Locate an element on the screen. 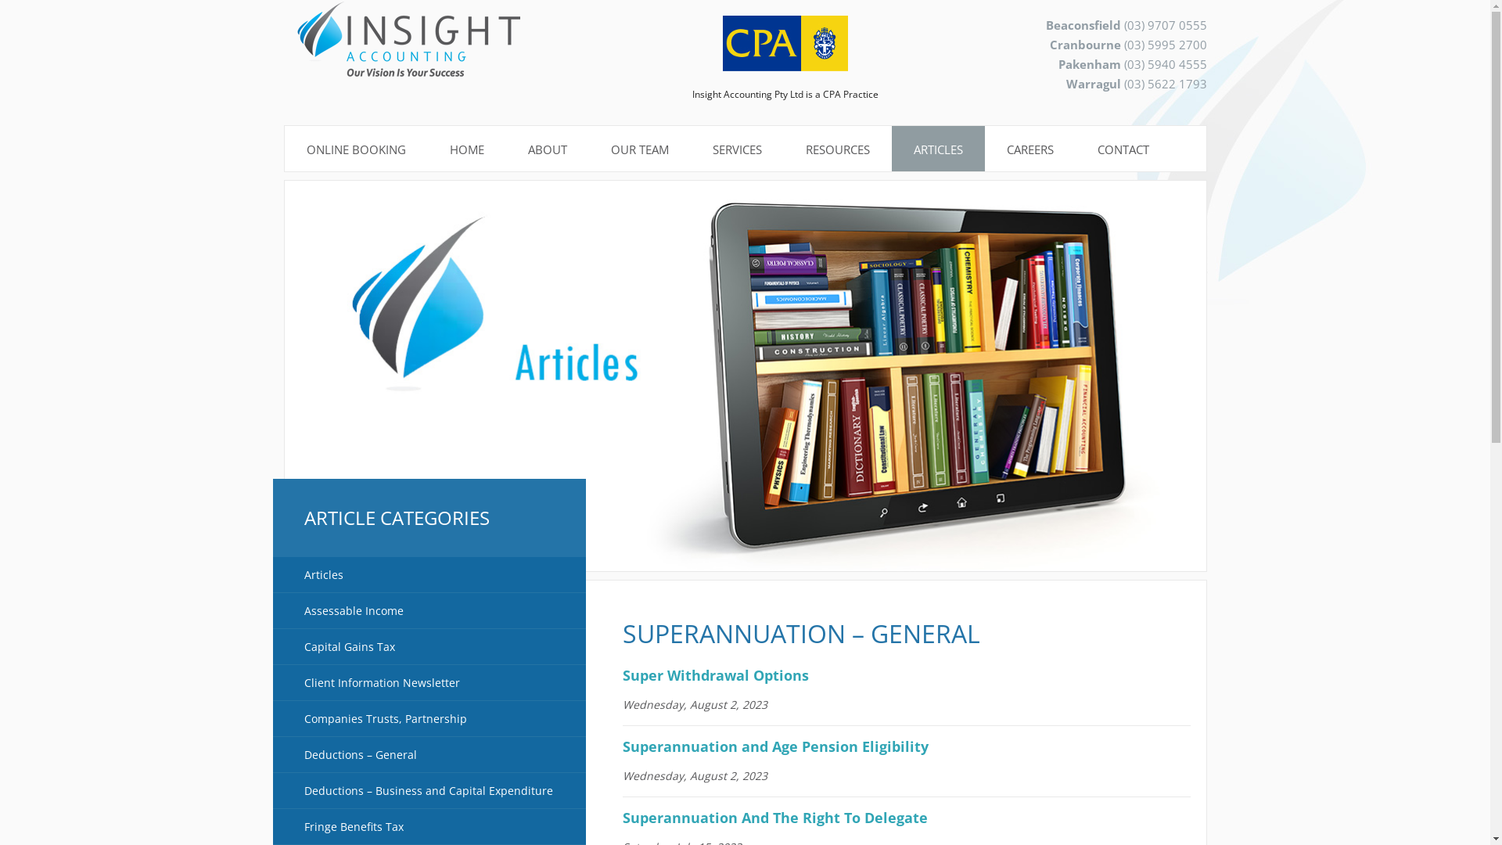  SERVICES is located at coordinates (737, 149).